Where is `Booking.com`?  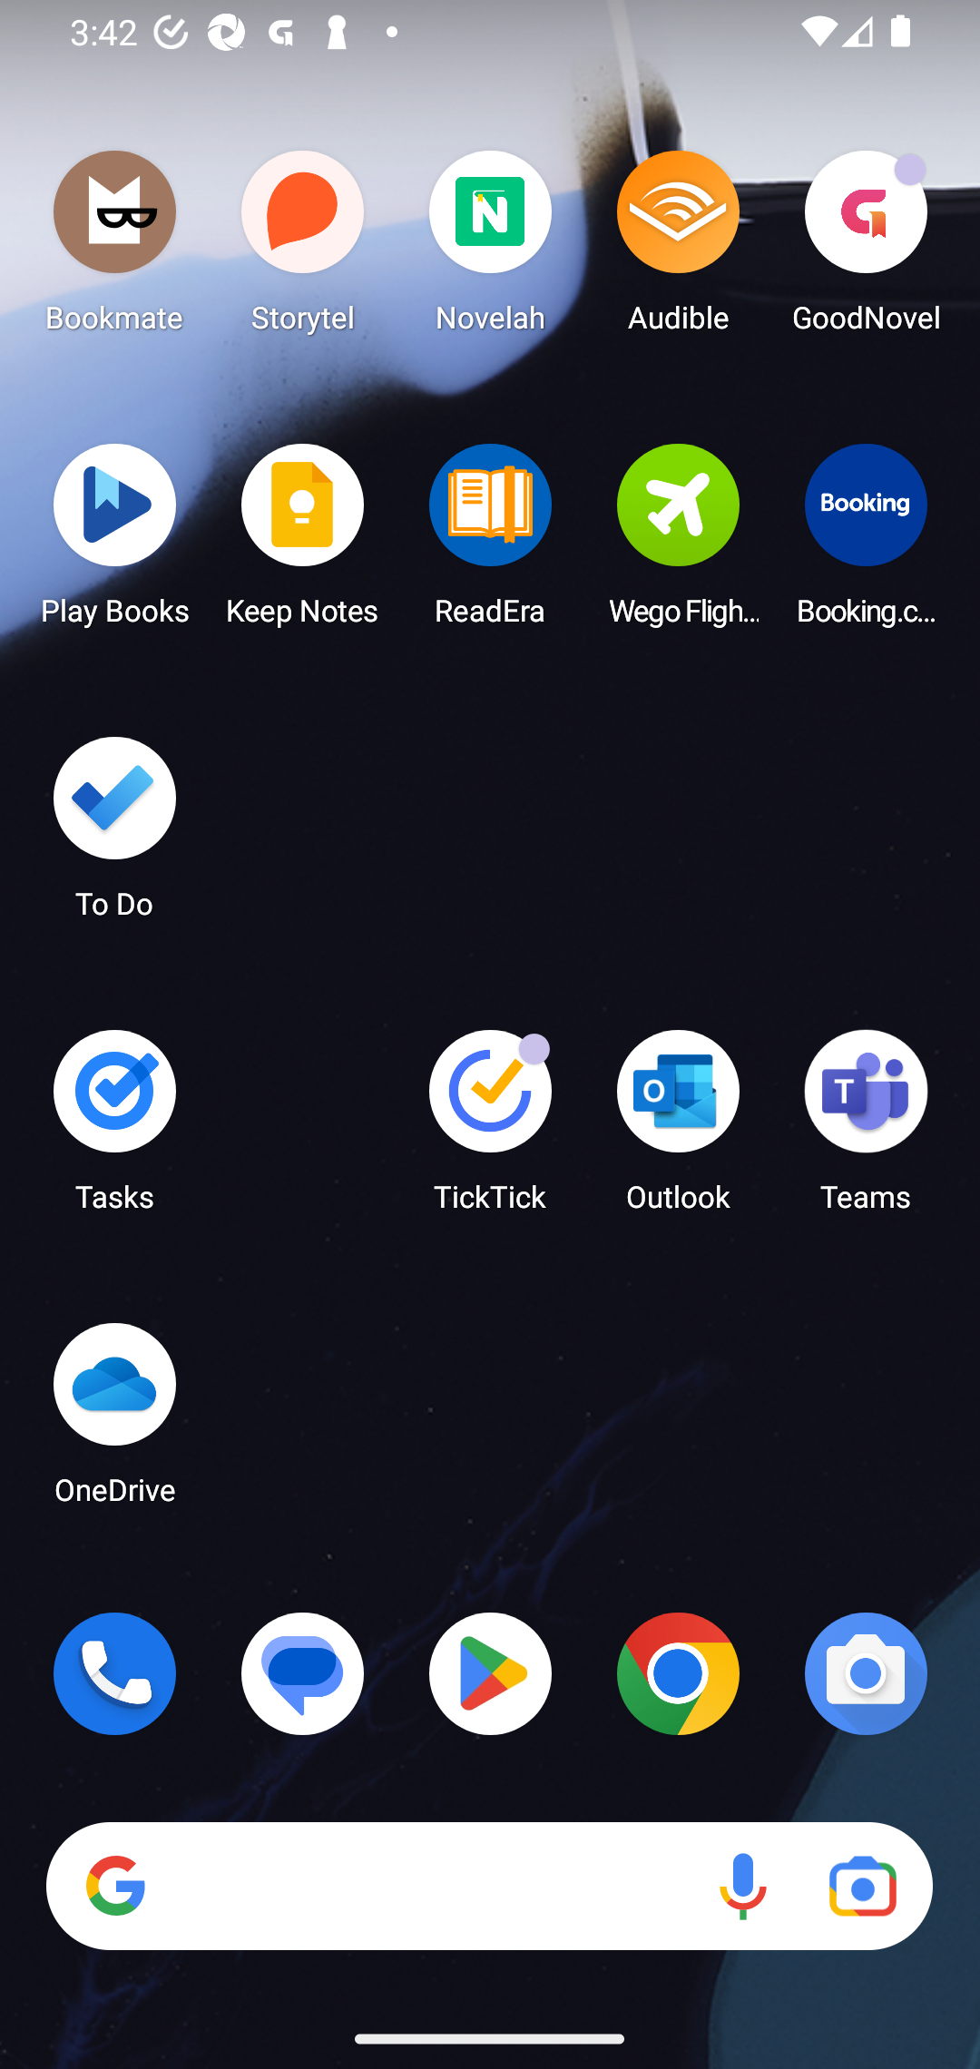 Booking.com is located at coordinates (866, 542).